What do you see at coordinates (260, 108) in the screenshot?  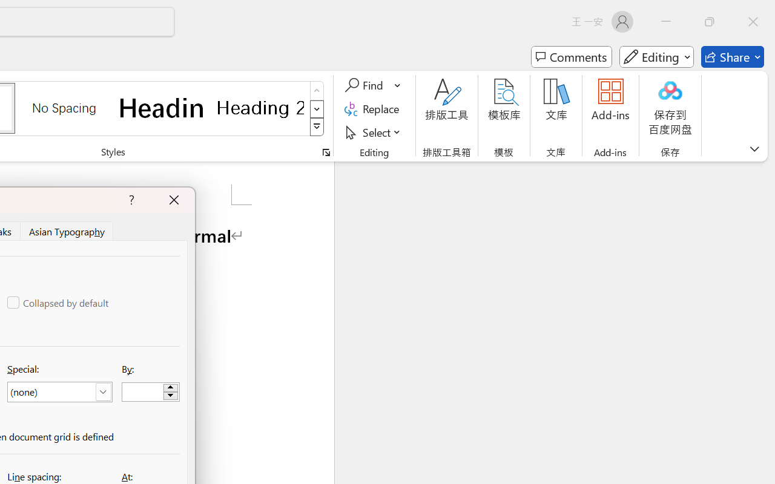 I see `Heading 2` at bounding box center [260, 108].